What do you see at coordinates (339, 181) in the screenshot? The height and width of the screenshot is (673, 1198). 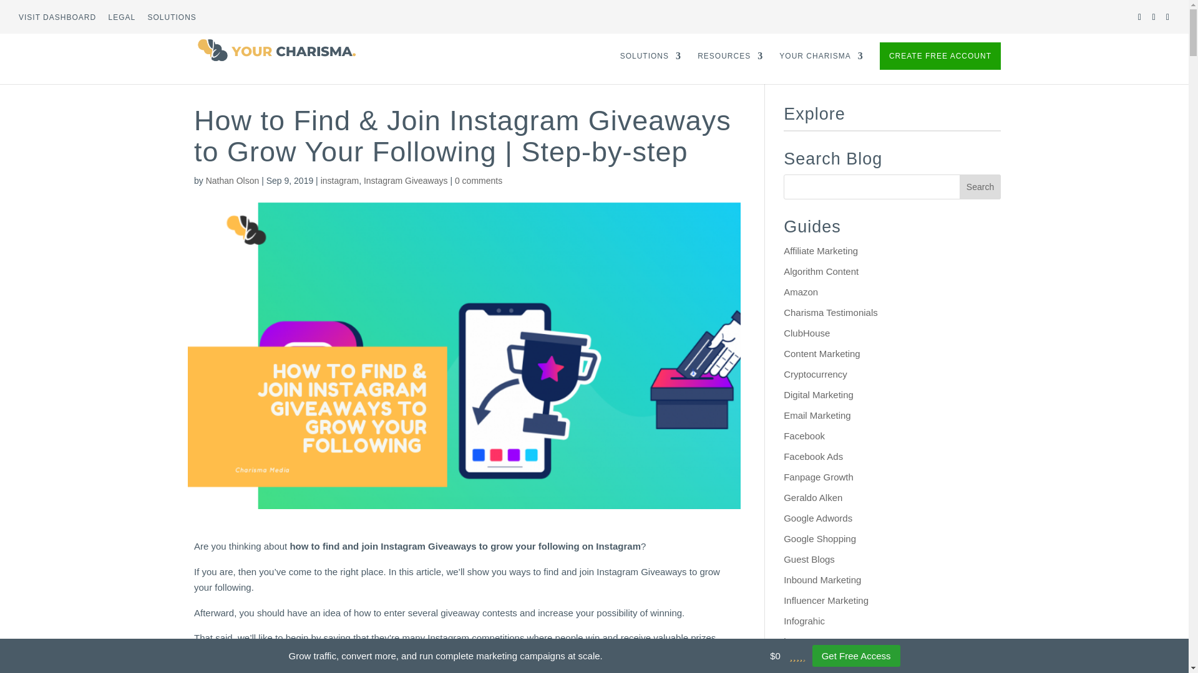 I see `instagram` at bounding box center [339, 181].